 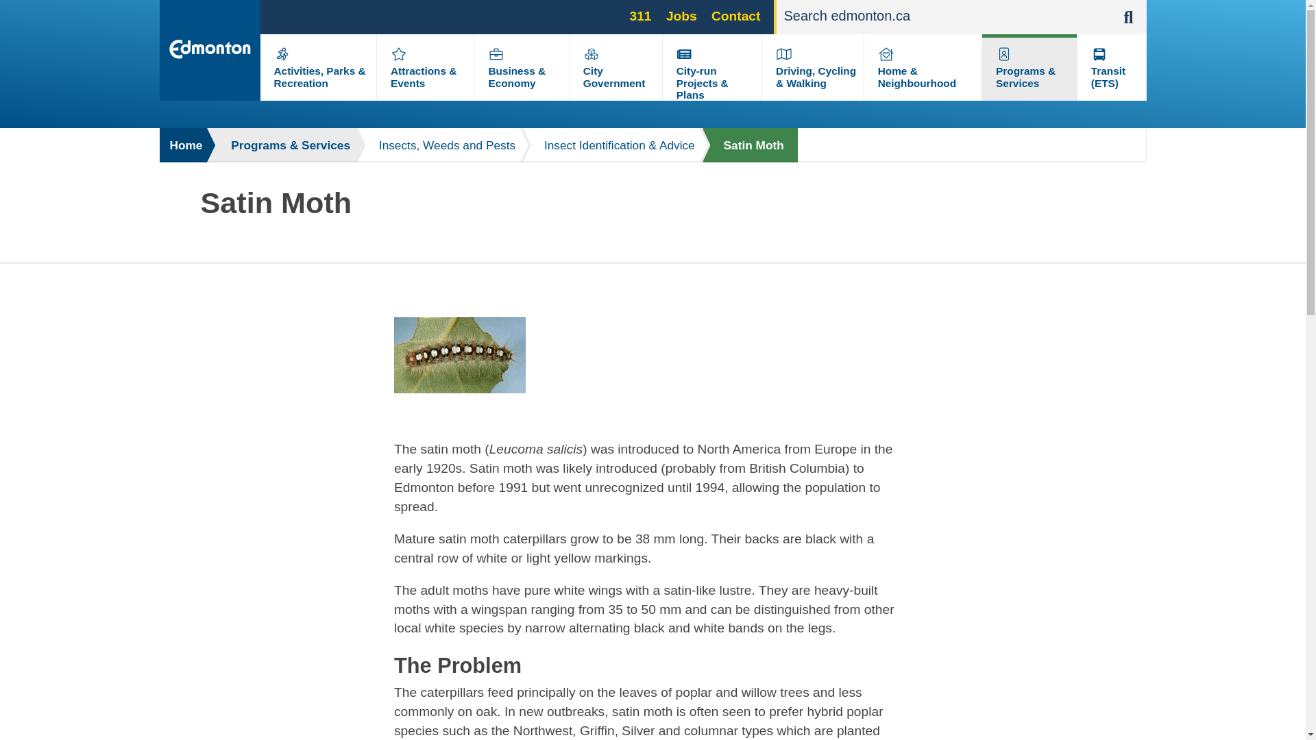 What do you see at coordinates (613, 77) in the screenshot?
I see `City Government` at bounding box center [613, 77].